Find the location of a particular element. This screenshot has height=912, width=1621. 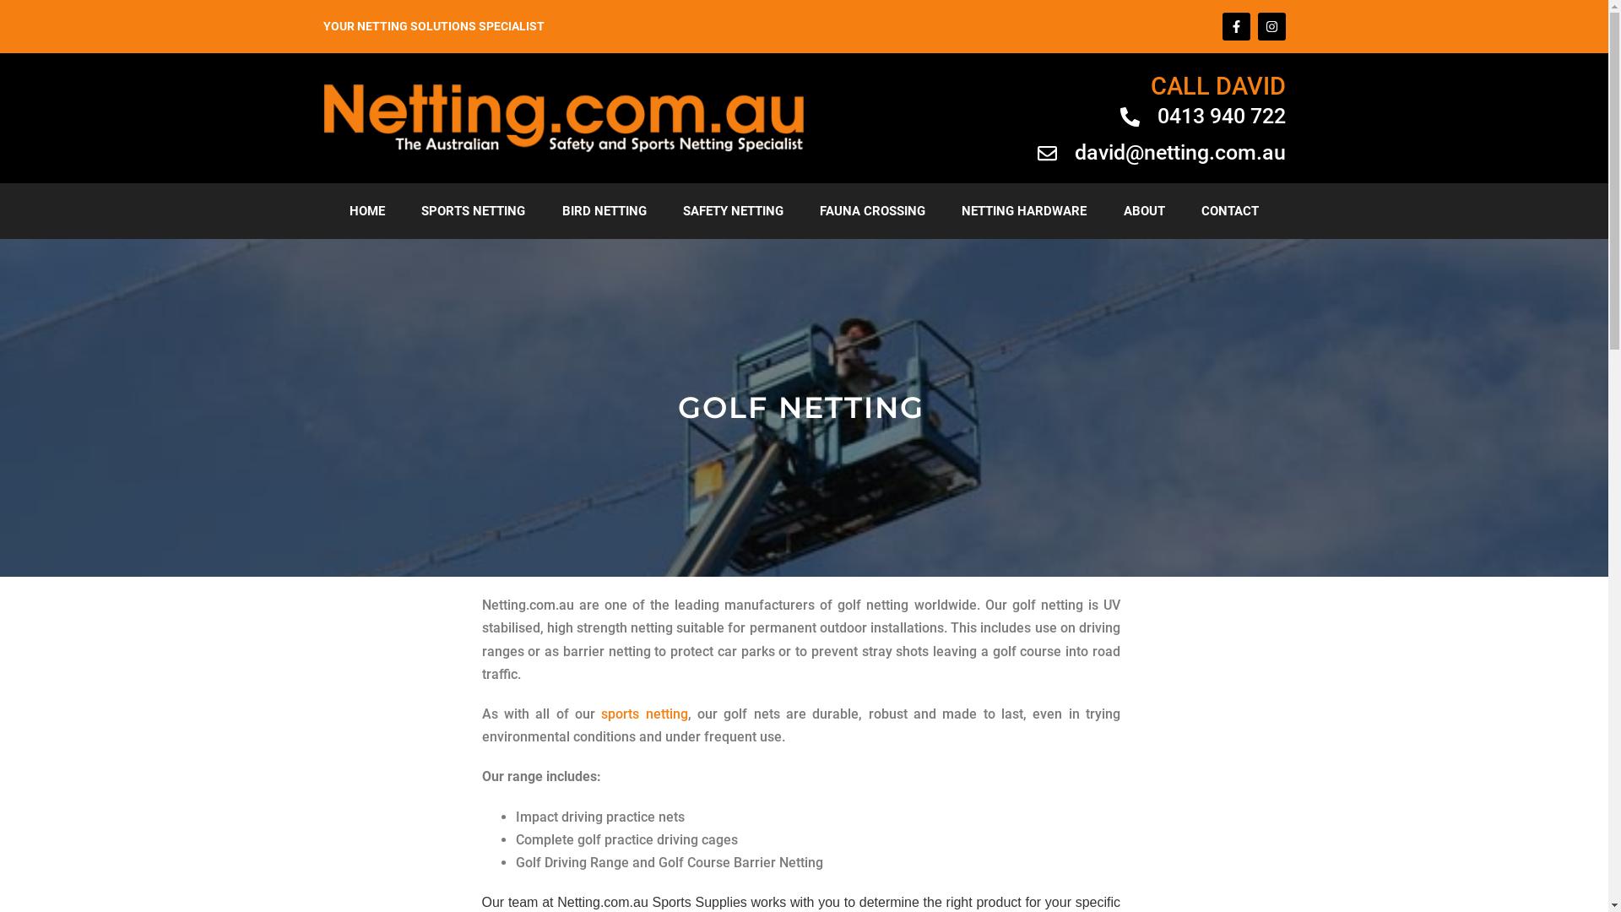

BIRD NETTING is located at coordinates (604, 211).